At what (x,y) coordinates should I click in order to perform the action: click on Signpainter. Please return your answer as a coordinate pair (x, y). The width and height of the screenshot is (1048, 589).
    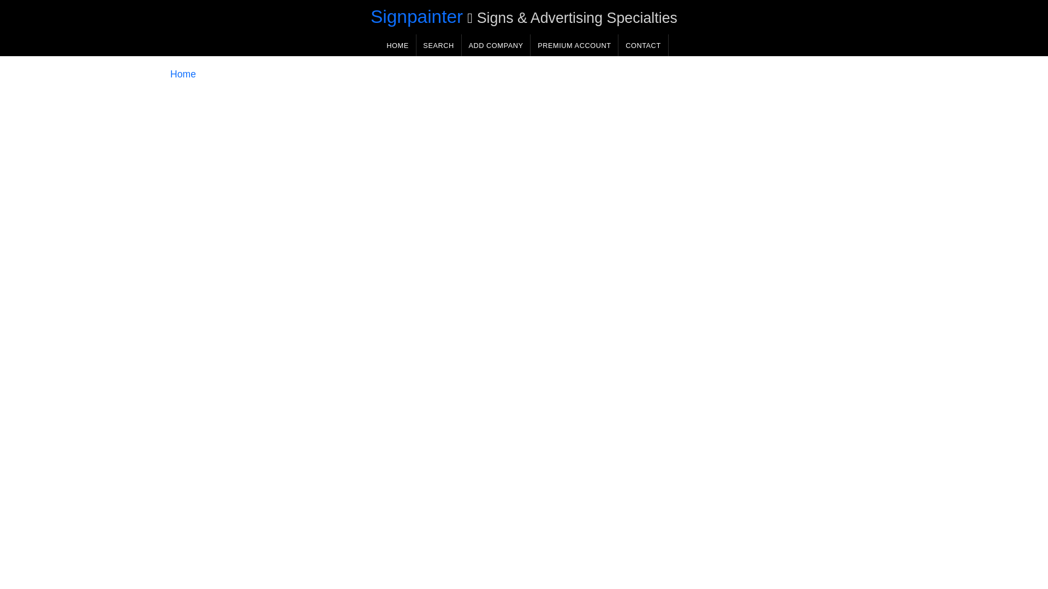
    Looking at the image, I should click on (417, 16).